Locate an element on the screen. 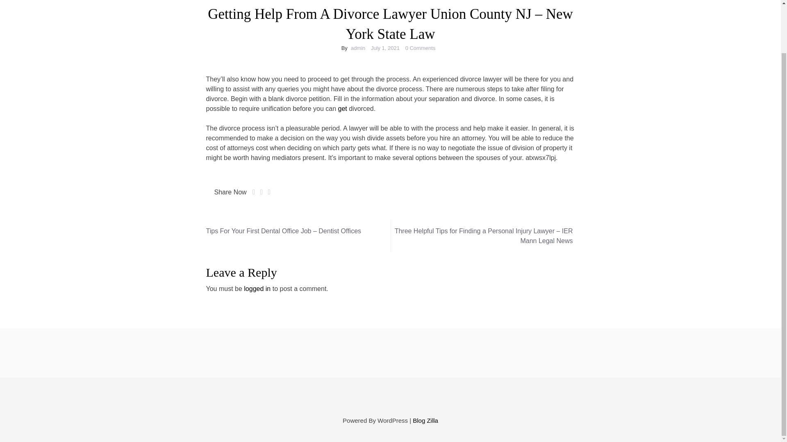 The height and width of the screenshot is (442, 787). logged in is located at coordinates (257, 288).